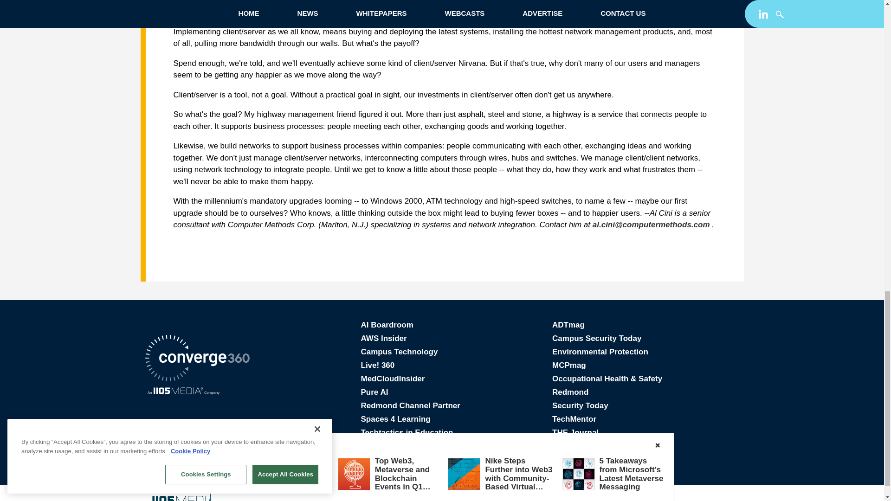 This screenshot has width=891, height=501. What do you see at coordinates (378, 365) in the screenshot?
I see `Live! 360` at bounding box center [378, 365].